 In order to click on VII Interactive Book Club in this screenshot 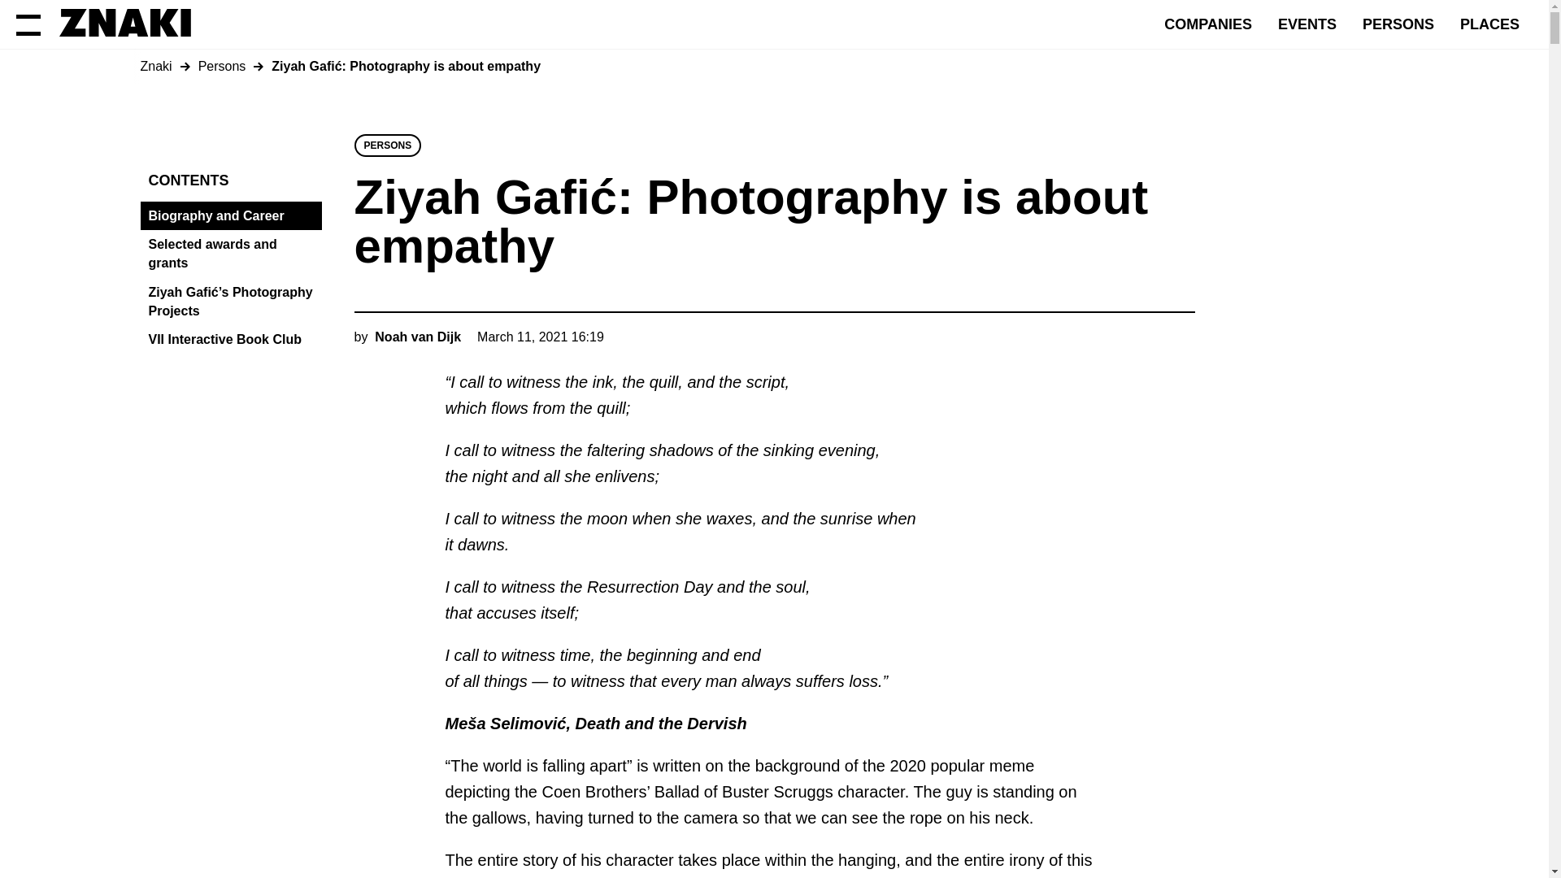, I will do `click(234, 340)`.